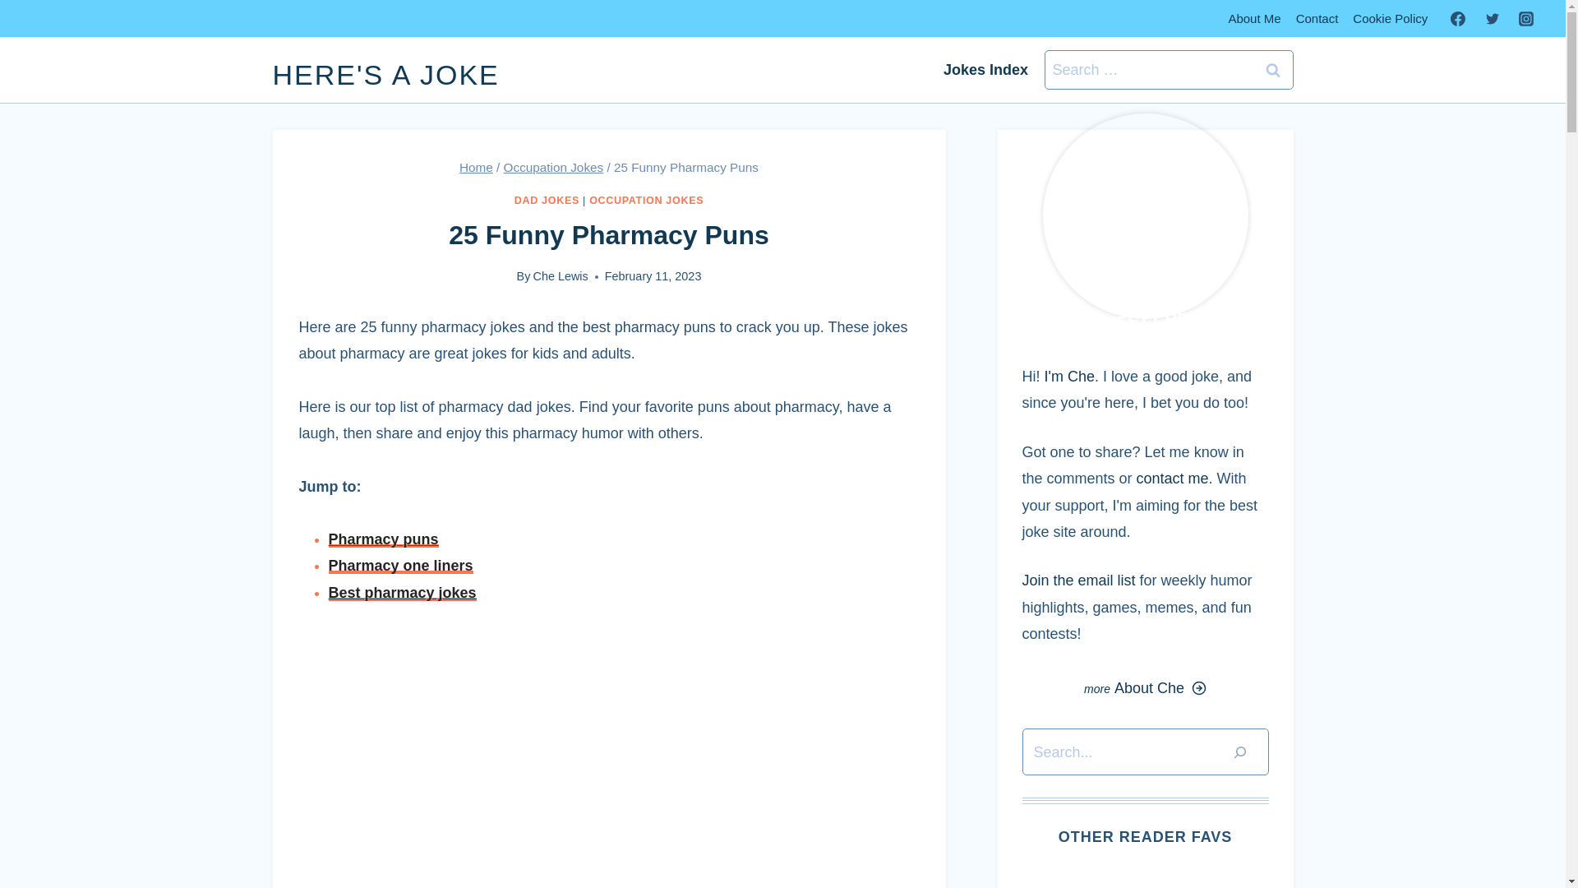 The image size is (1578, 888). I want to click on Best pharmacy jokes, so click(402, 592).